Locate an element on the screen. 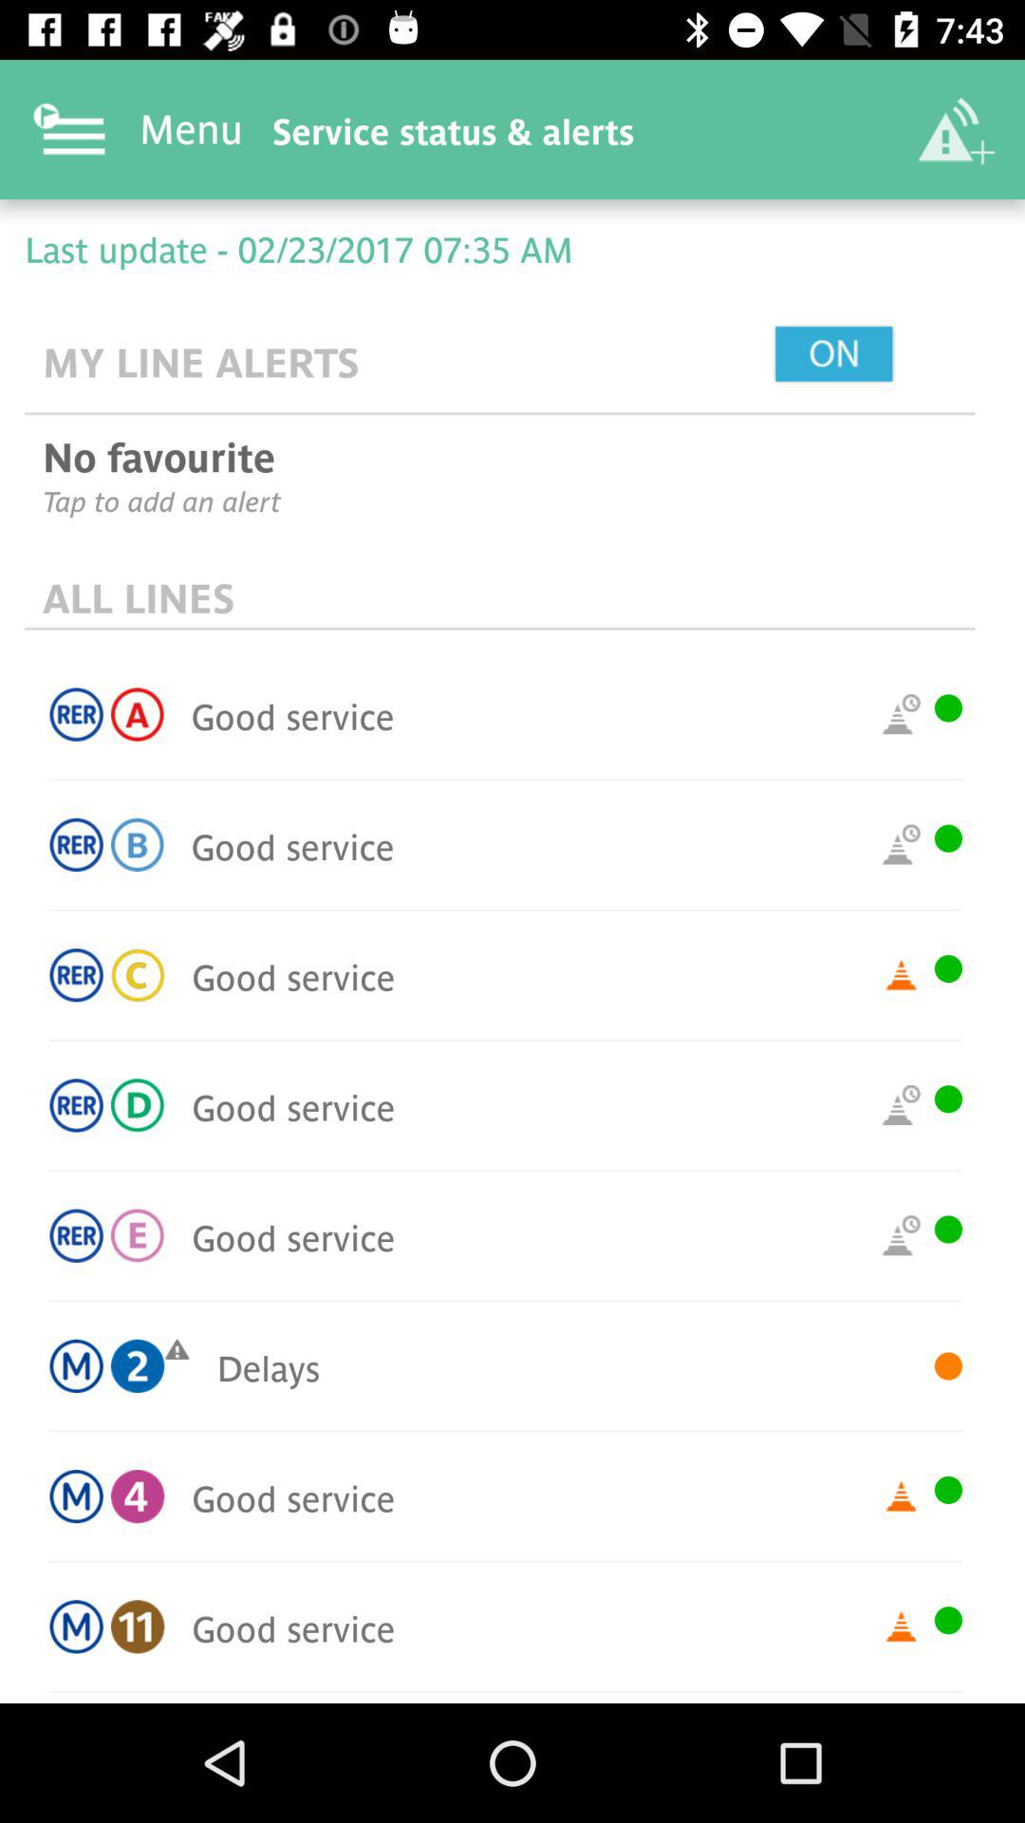  select the icon next to my line alerts item is located at coordinates (877, 355).